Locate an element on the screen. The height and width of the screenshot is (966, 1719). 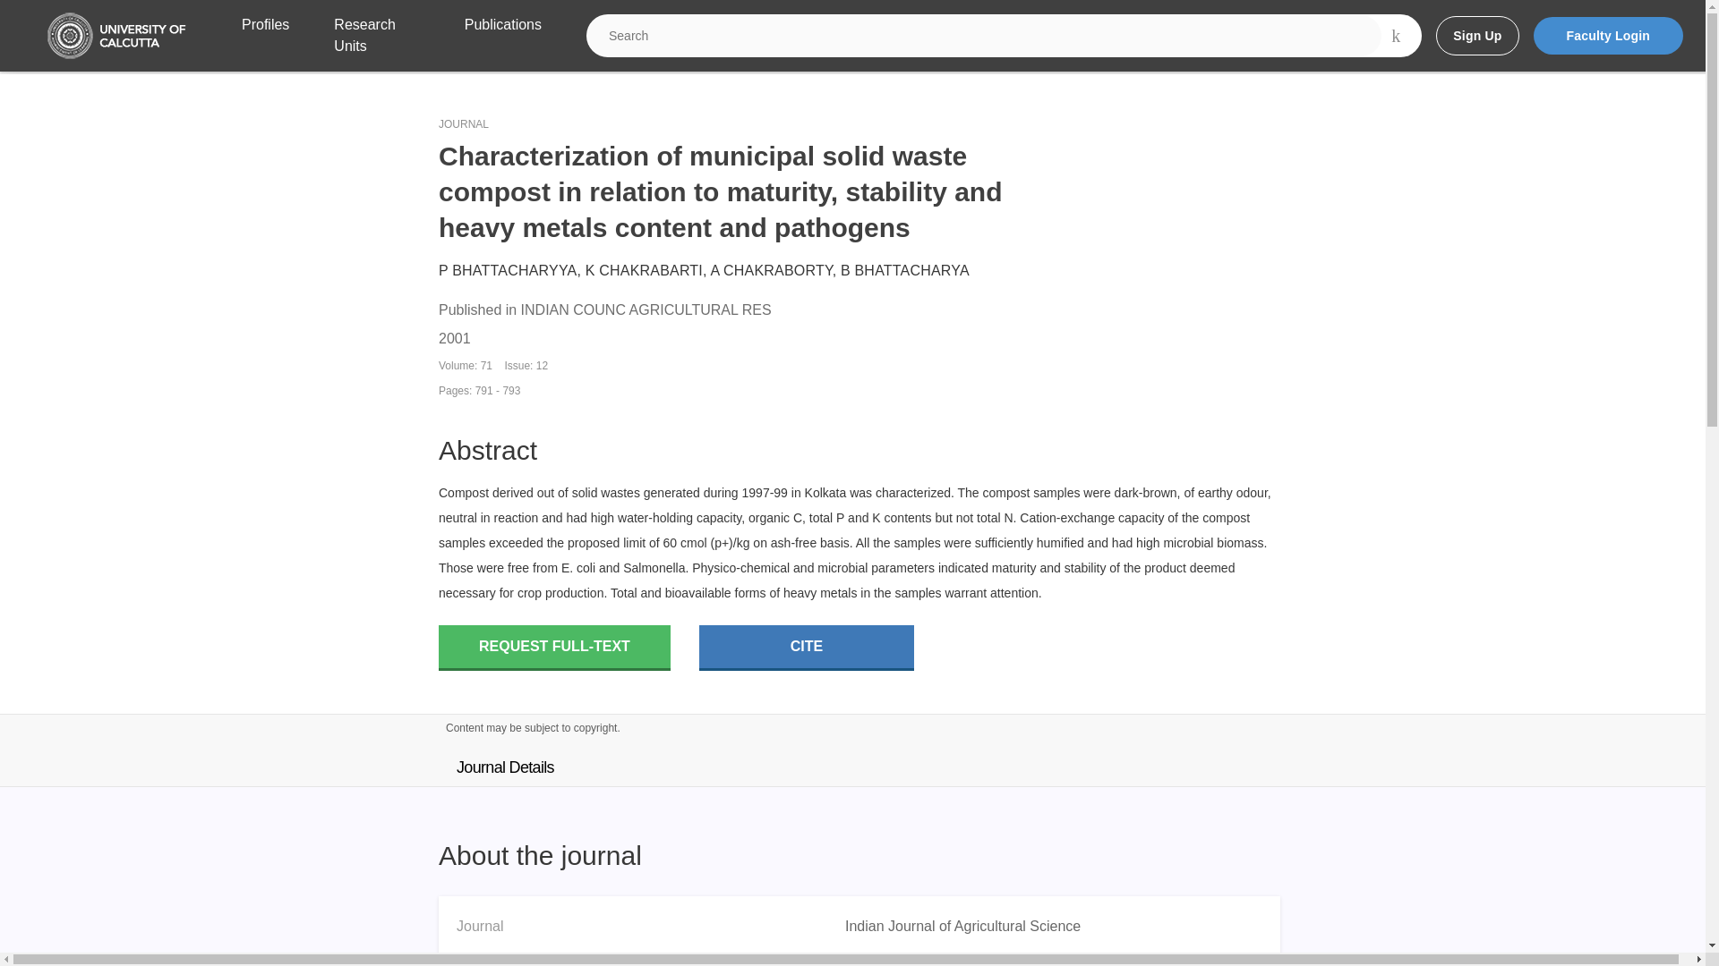
Research Units is located at coordinates (376, 36).